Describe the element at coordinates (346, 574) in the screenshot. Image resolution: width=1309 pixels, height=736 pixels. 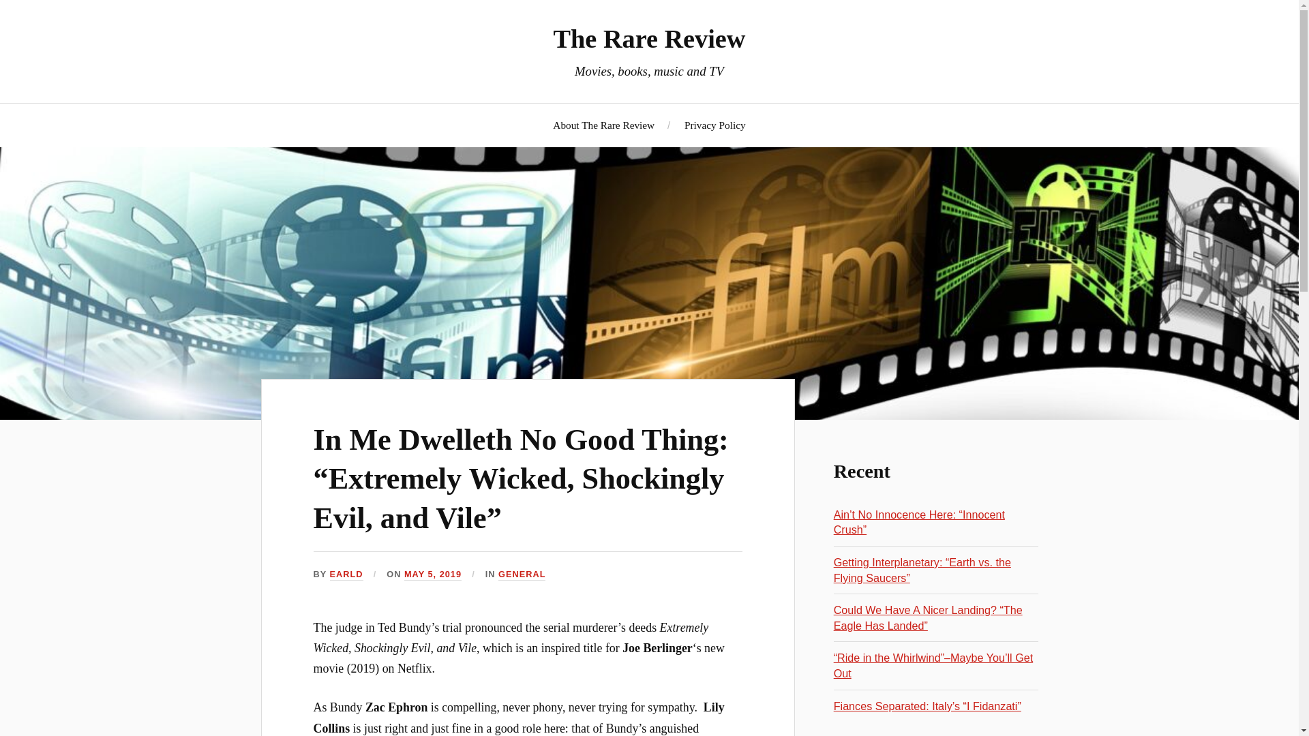
I see `Posts by EarlD` at that location.